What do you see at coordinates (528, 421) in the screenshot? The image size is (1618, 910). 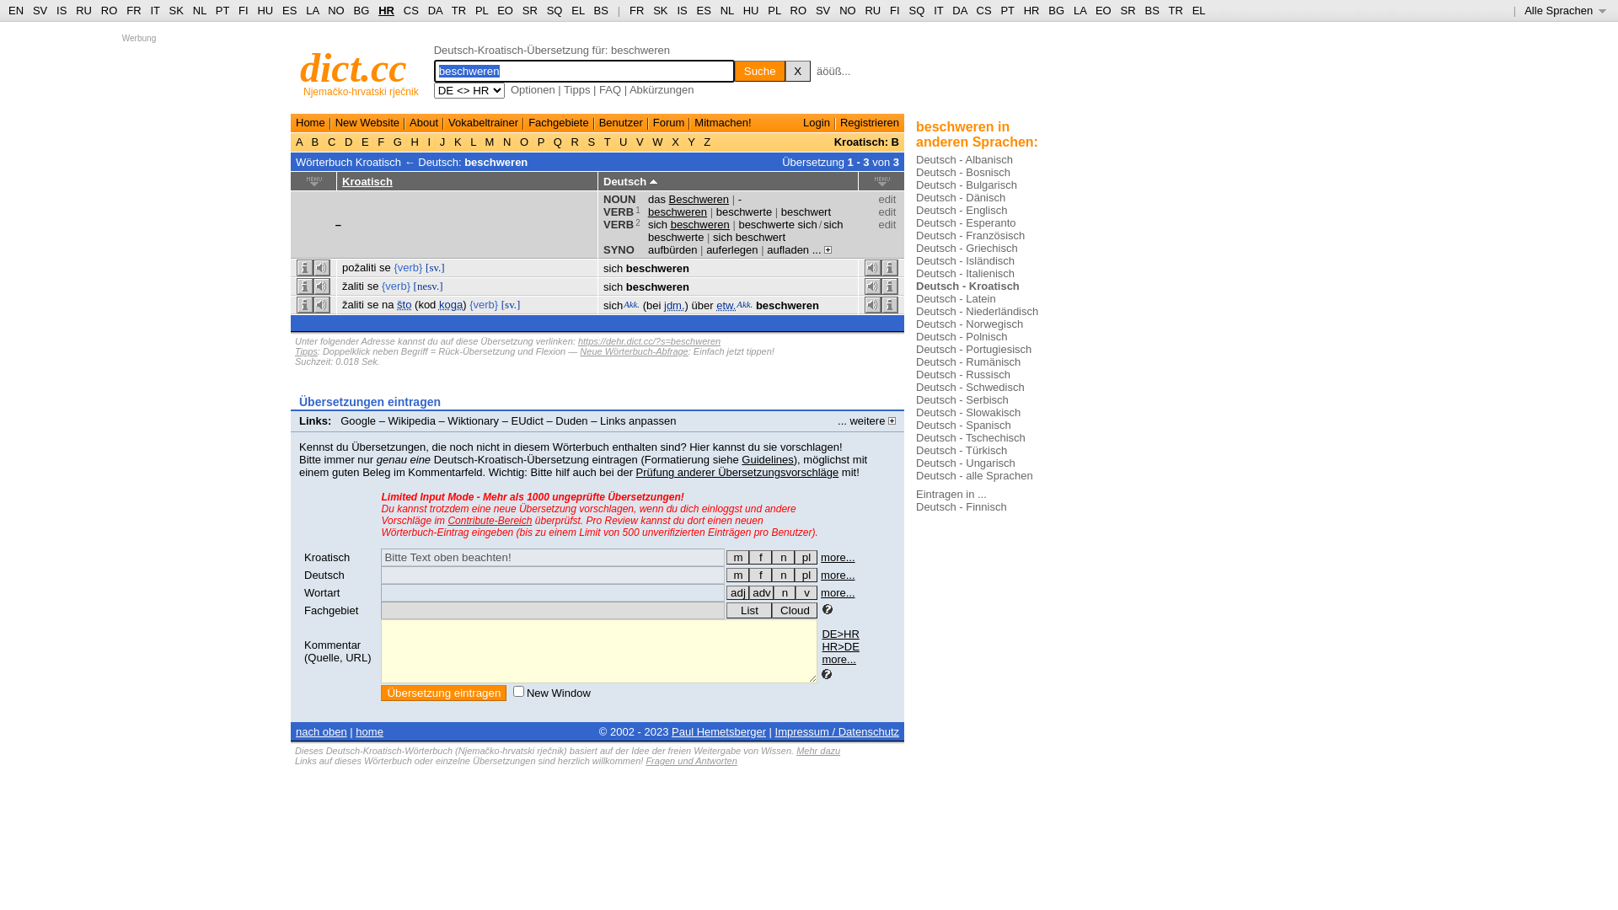 I see `EUdict` at bounding box center [528, 421].